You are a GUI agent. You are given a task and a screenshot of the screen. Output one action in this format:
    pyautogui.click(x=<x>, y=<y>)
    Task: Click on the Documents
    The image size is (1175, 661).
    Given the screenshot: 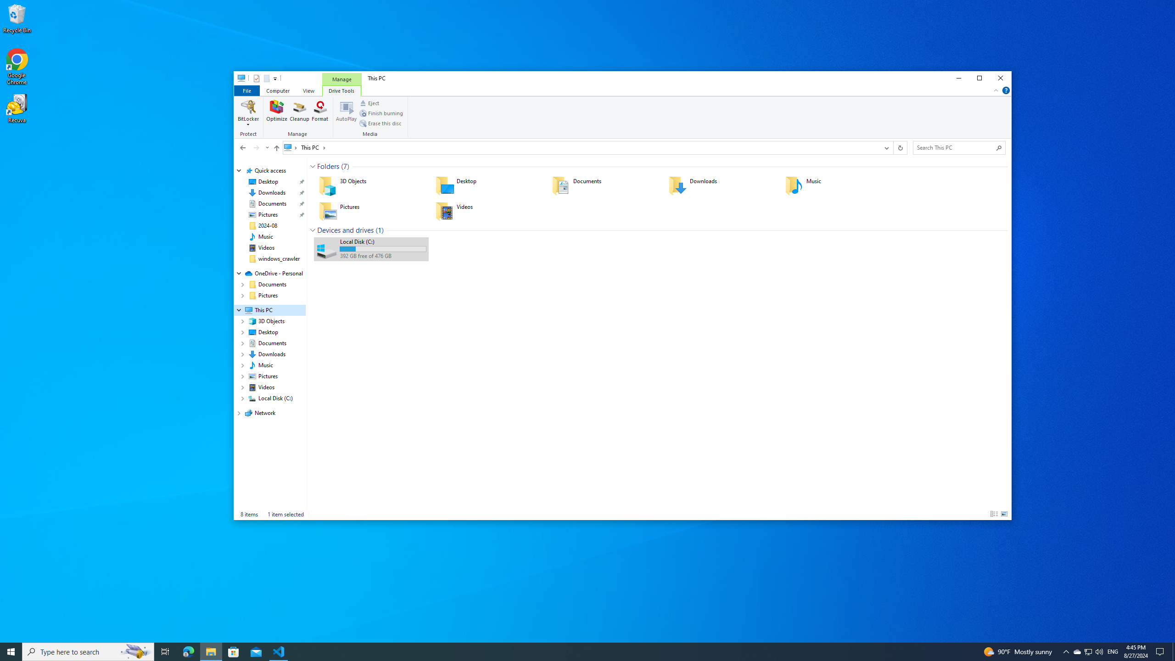 What is the action you would take?
    pyautogui.click(x=604, y=185)
    